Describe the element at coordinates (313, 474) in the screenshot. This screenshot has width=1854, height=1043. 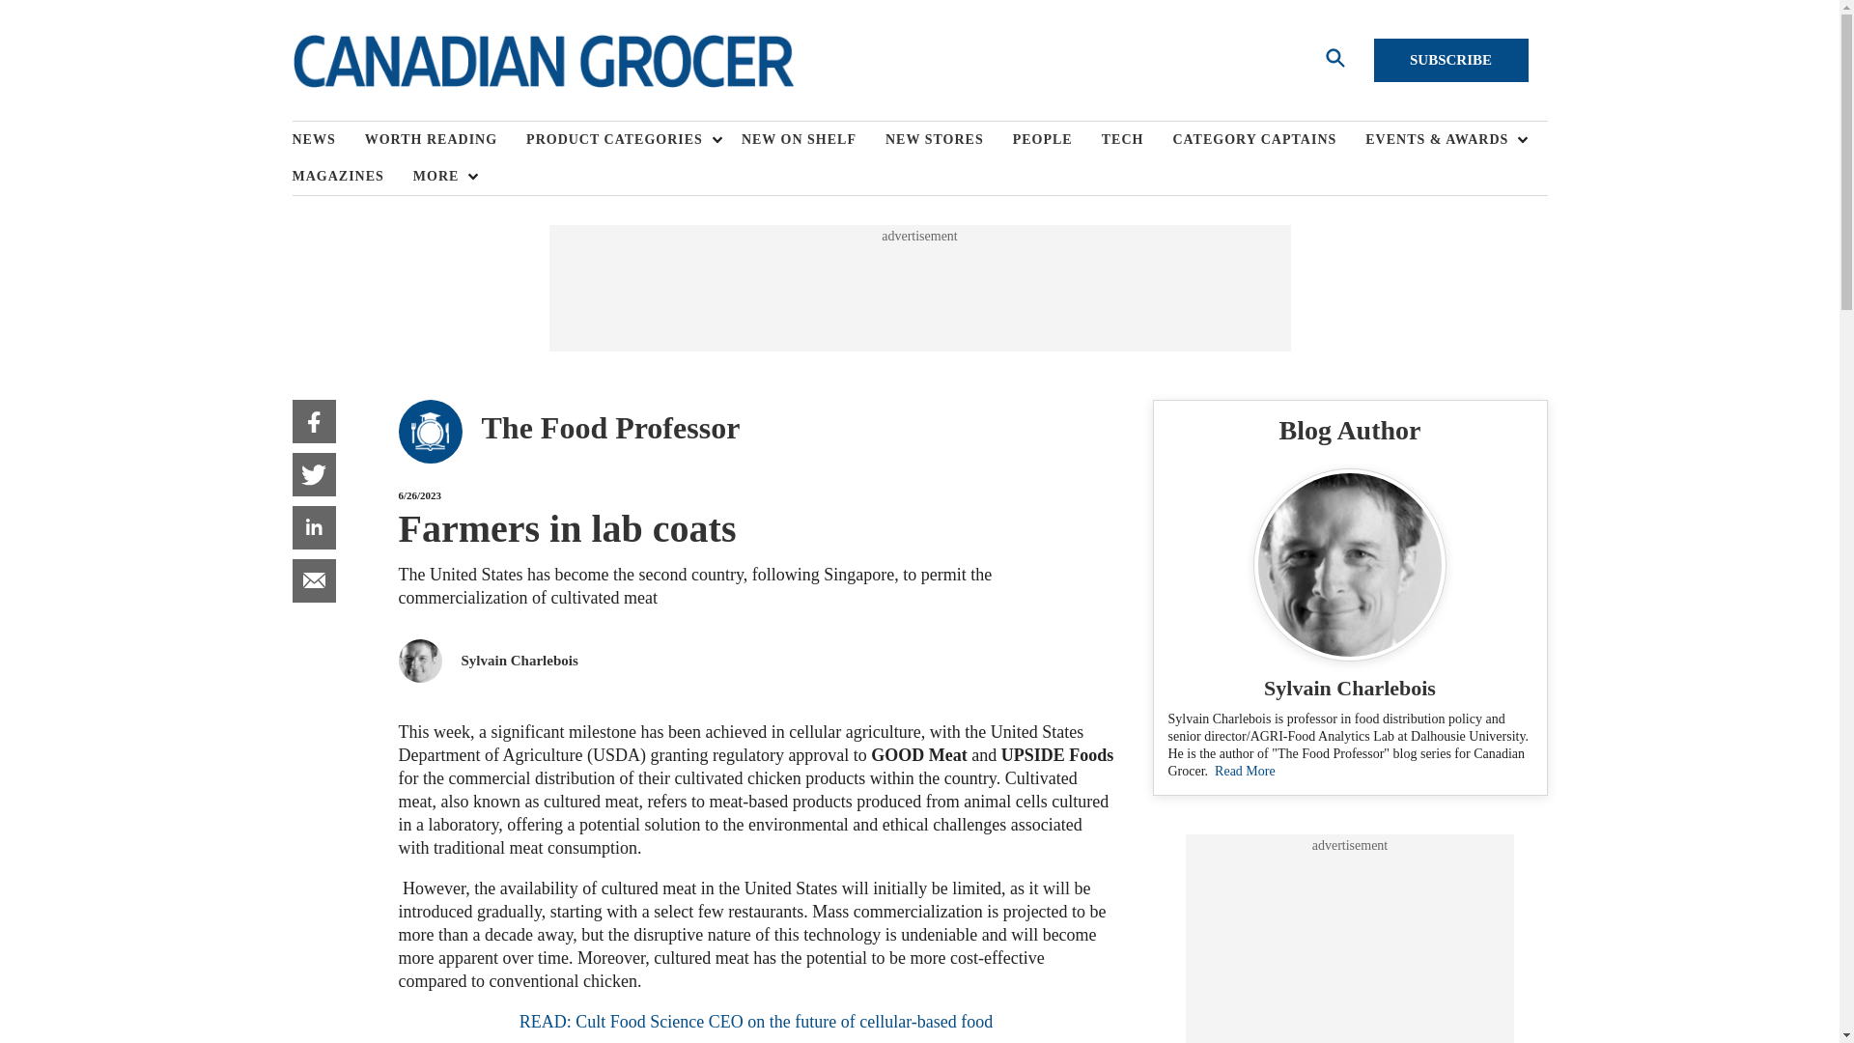
I see `twitter` at that location.